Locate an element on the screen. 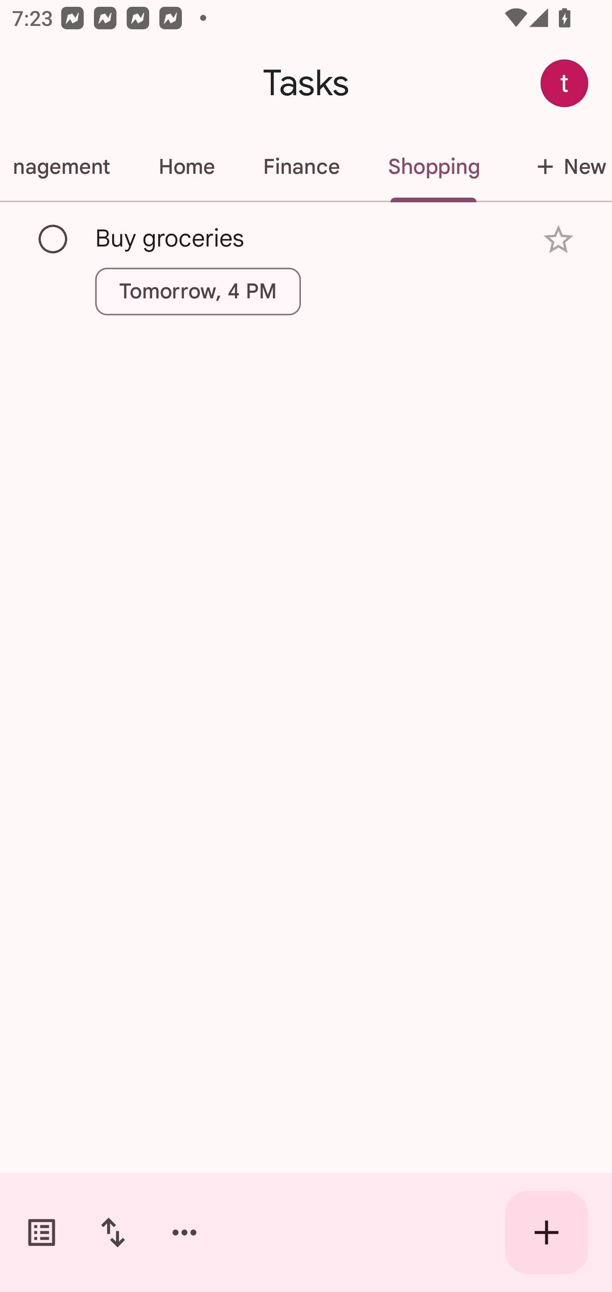 Image resolution: width=612 pixels, height=1292 pixels. Create new task is located at coordinates (547, 1232).